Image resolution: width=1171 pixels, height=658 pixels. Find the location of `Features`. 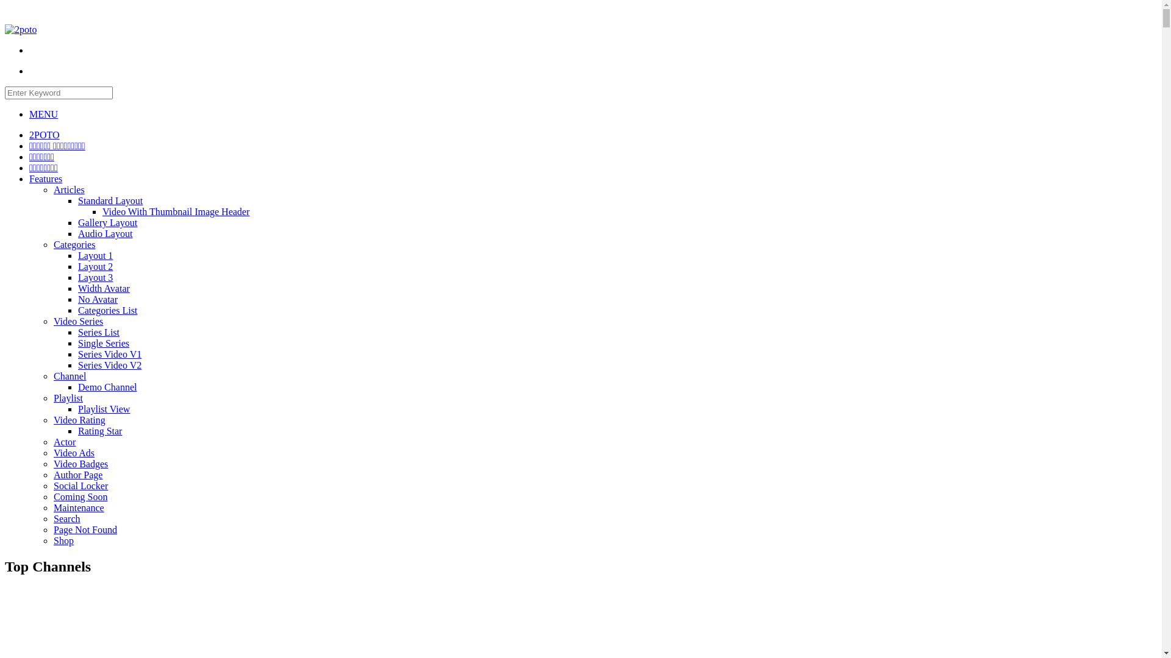

Features is located at coordinates (46, 179).